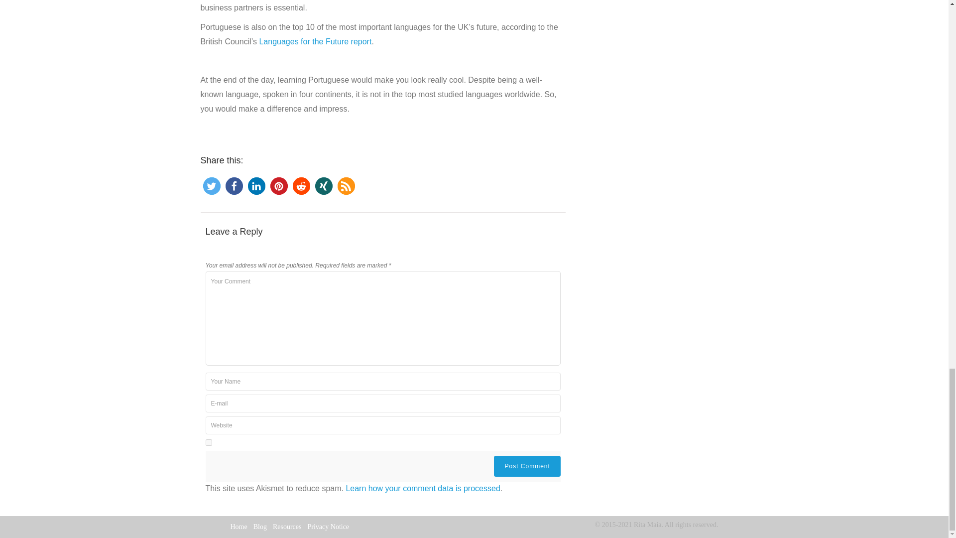 The height and width of the screenshot is (538, 956). Describe the element at coordinates (346, 186) in the screenshot. I see `RSS feed` at that location.